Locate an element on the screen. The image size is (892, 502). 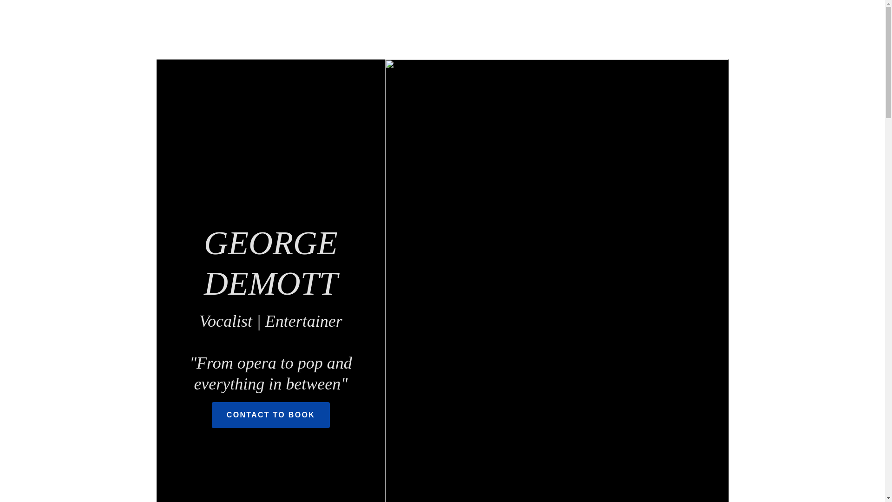
GEORGE DEMOTT is located at coordinates (270, 292).